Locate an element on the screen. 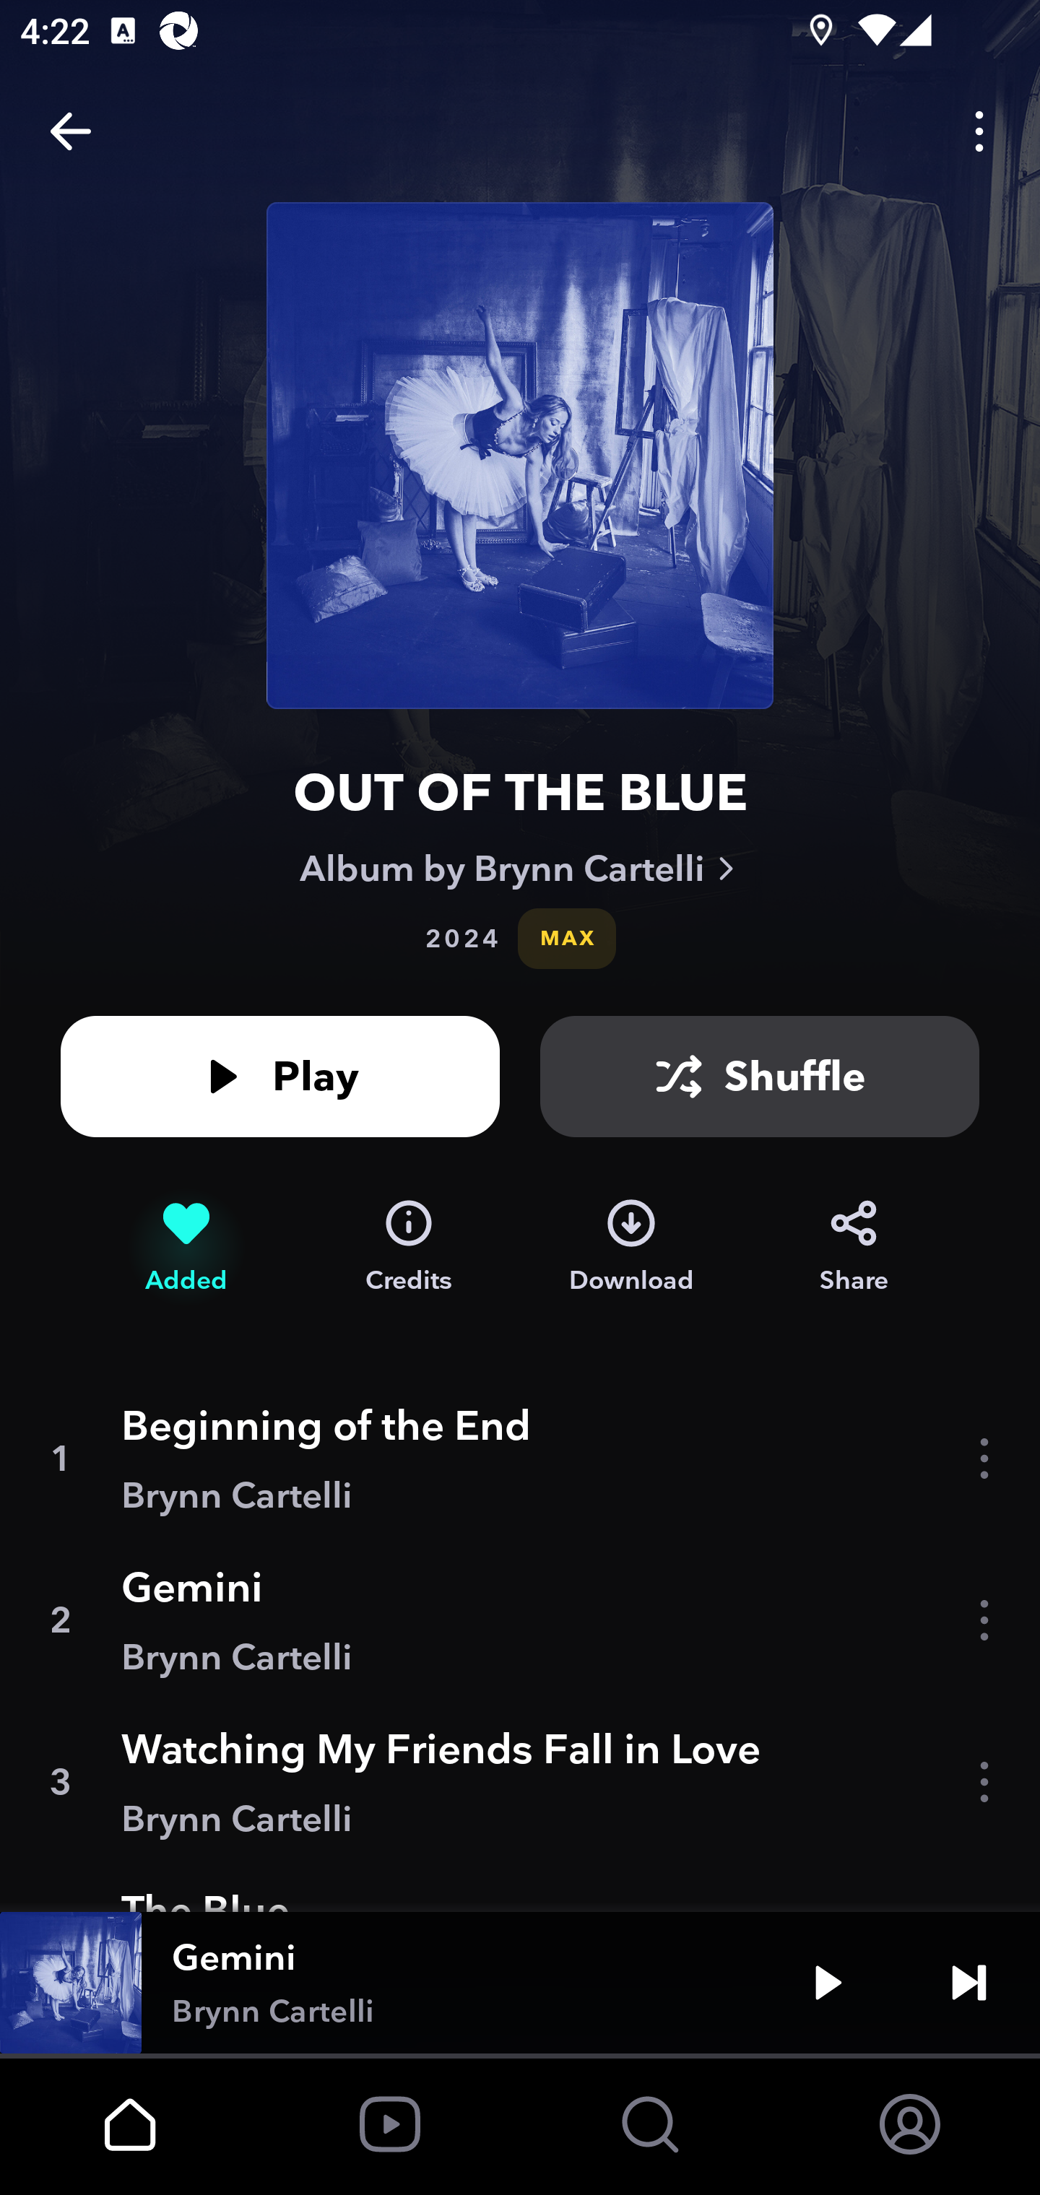 The height and width of the screenshot is (2195, 1040). 2 Gemini Brynn Cartelli is located at coordinates (520, 1620).